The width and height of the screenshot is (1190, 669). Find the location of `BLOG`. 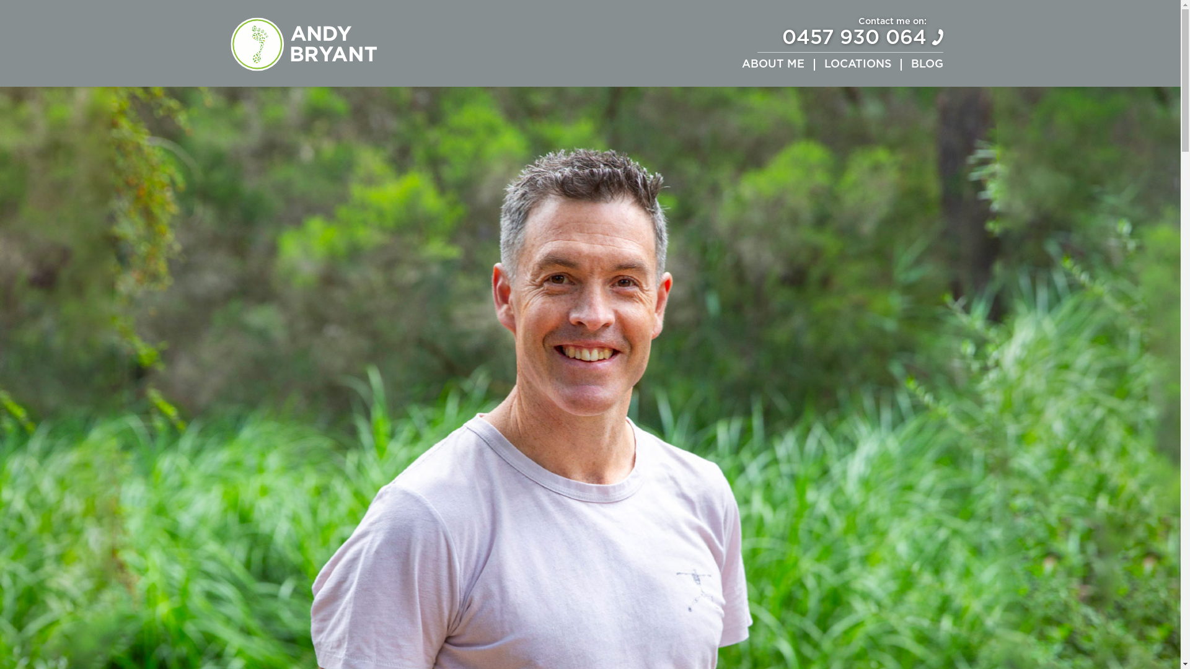

BLOG is located at coordinates (927, 65).